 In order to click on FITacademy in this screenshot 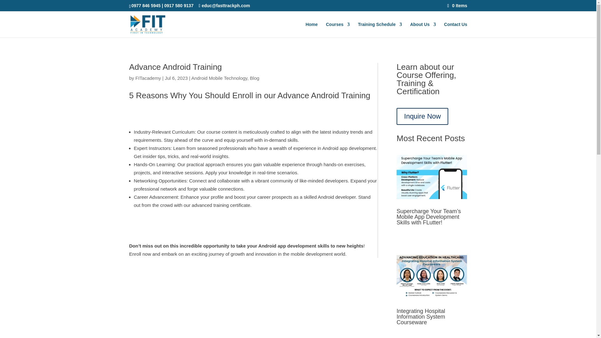, I will do `click(148, 78)`.